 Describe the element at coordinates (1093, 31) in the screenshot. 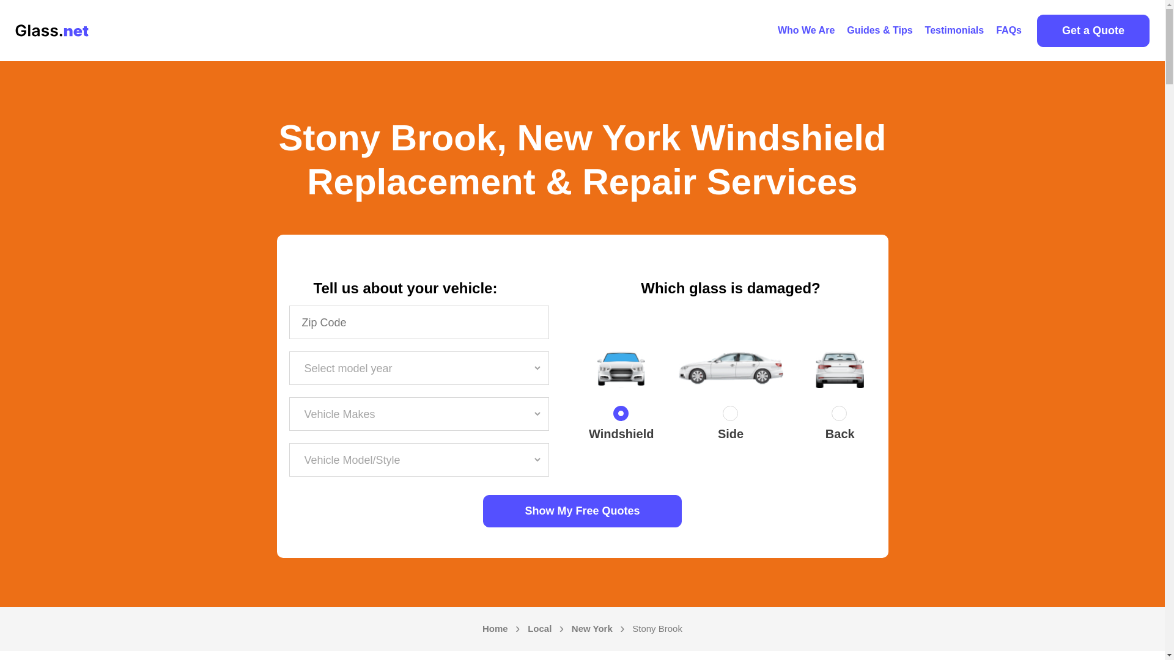

I see `Get a Quote` at that location.